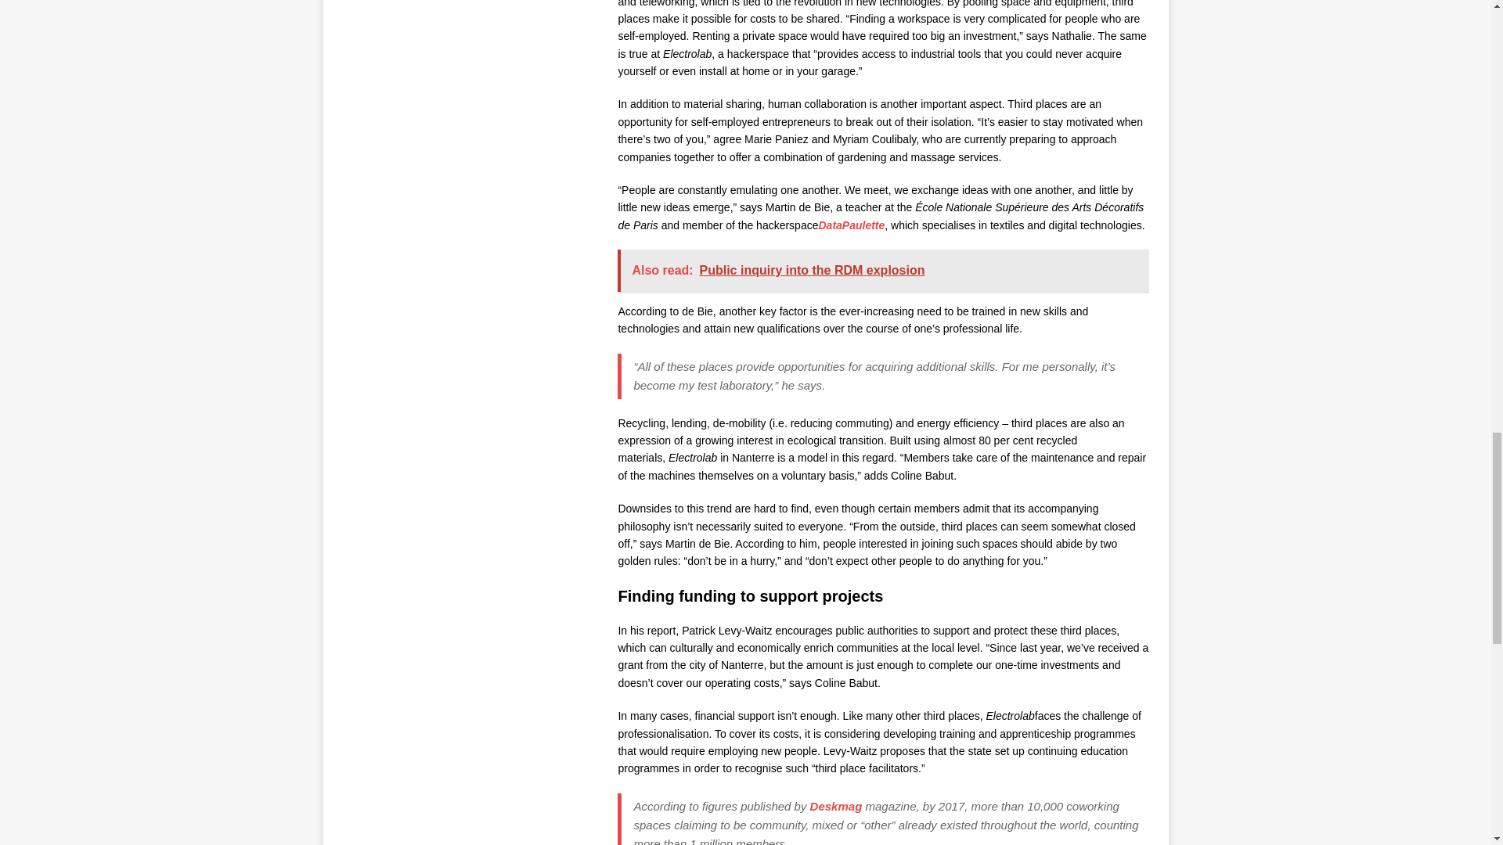  Describe the element at coordinates (885, 270) in the screenshot. I see `Also read:  Public inquiry into the RDM explosion` at that location.